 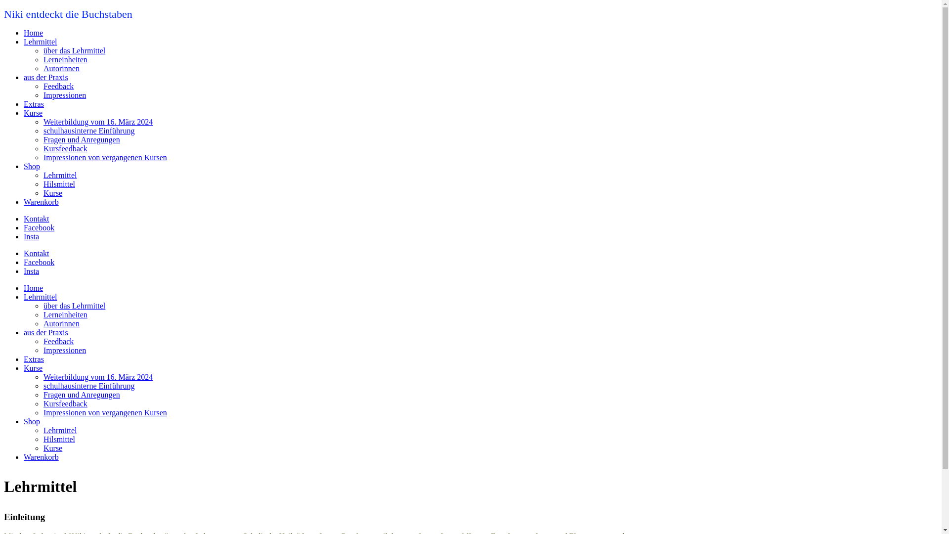 What do you see at coordinates (65, 59) in the screenshot?
I see `Lerneinheiten` at bounding box center [65, 59].